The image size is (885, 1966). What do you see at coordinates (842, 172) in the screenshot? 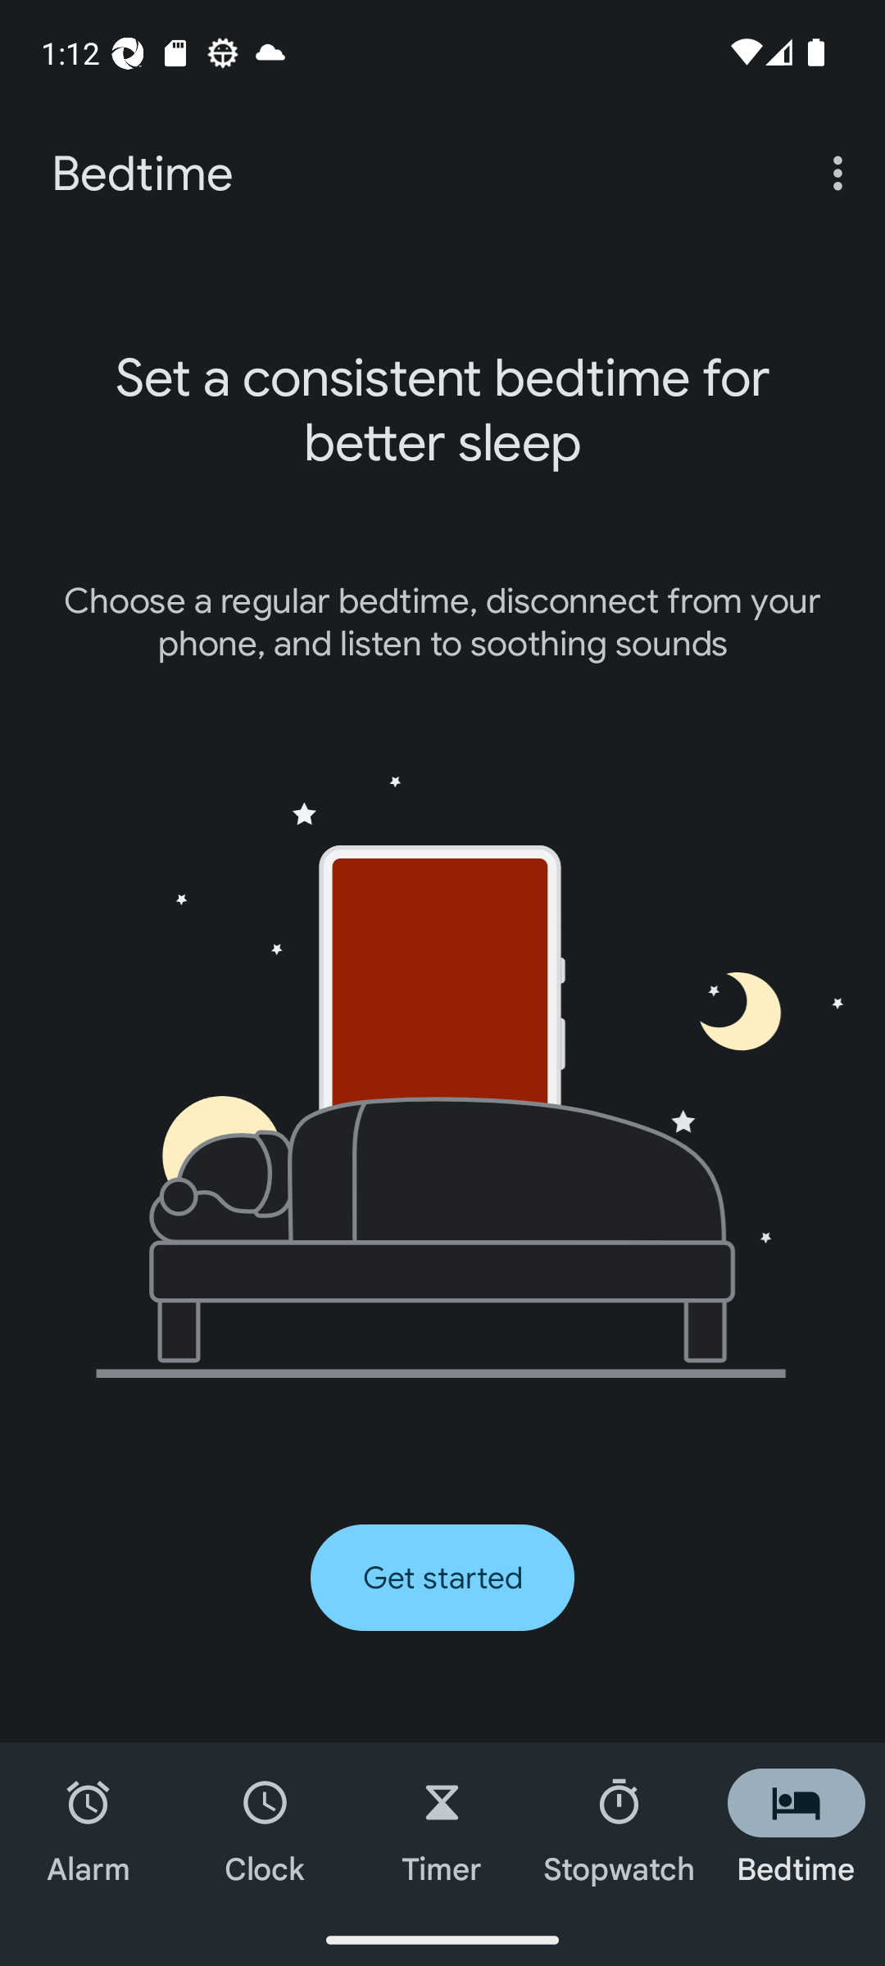
I see `More options` at bounding box center [842, 172].